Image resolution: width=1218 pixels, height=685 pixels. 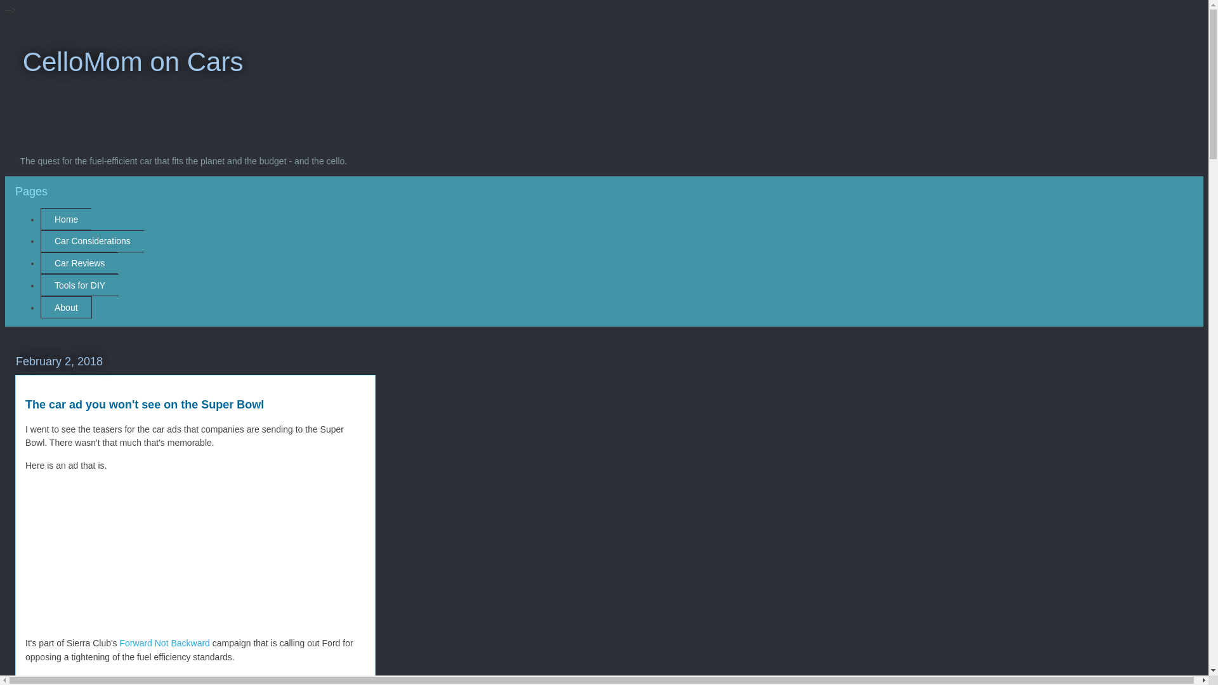 I want to click on Home, so click(x=66, y=219).